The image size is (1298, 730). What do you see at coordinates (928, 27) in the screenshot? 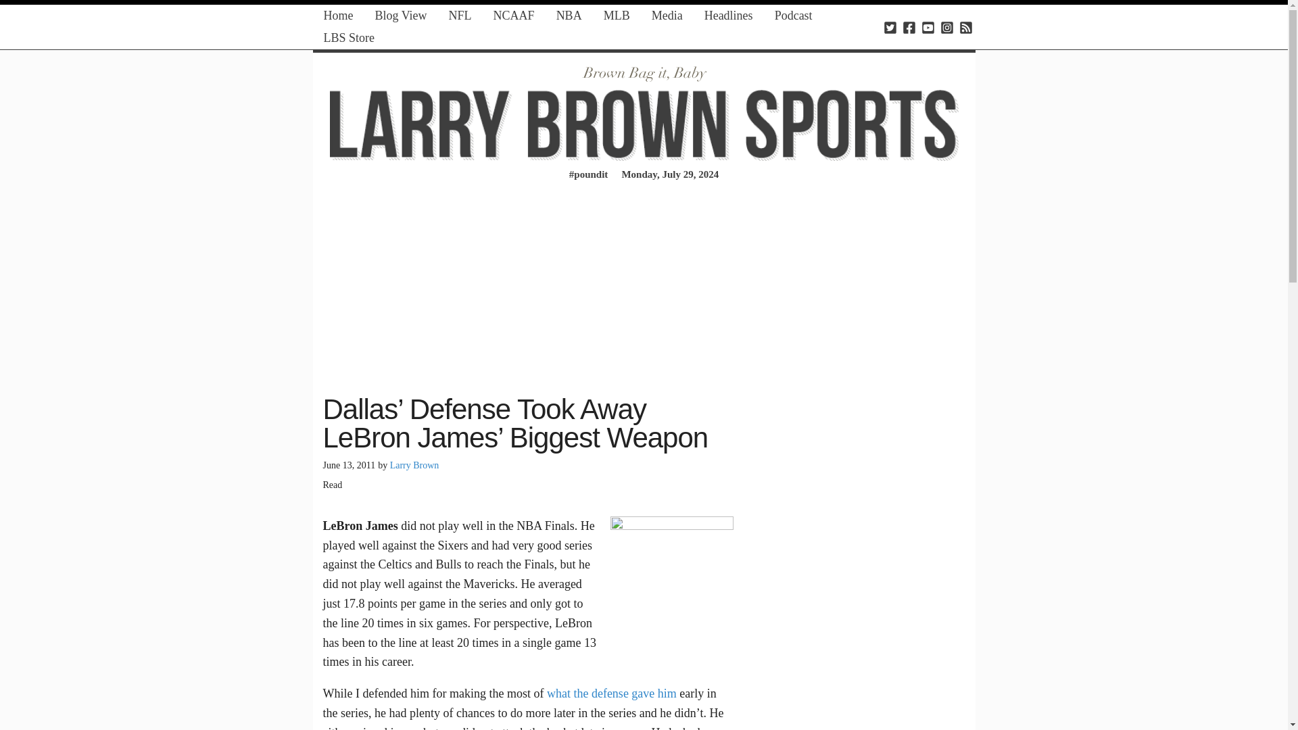
I see `View Larry Brown Sports Youtube` at bounding box center [928, 27].